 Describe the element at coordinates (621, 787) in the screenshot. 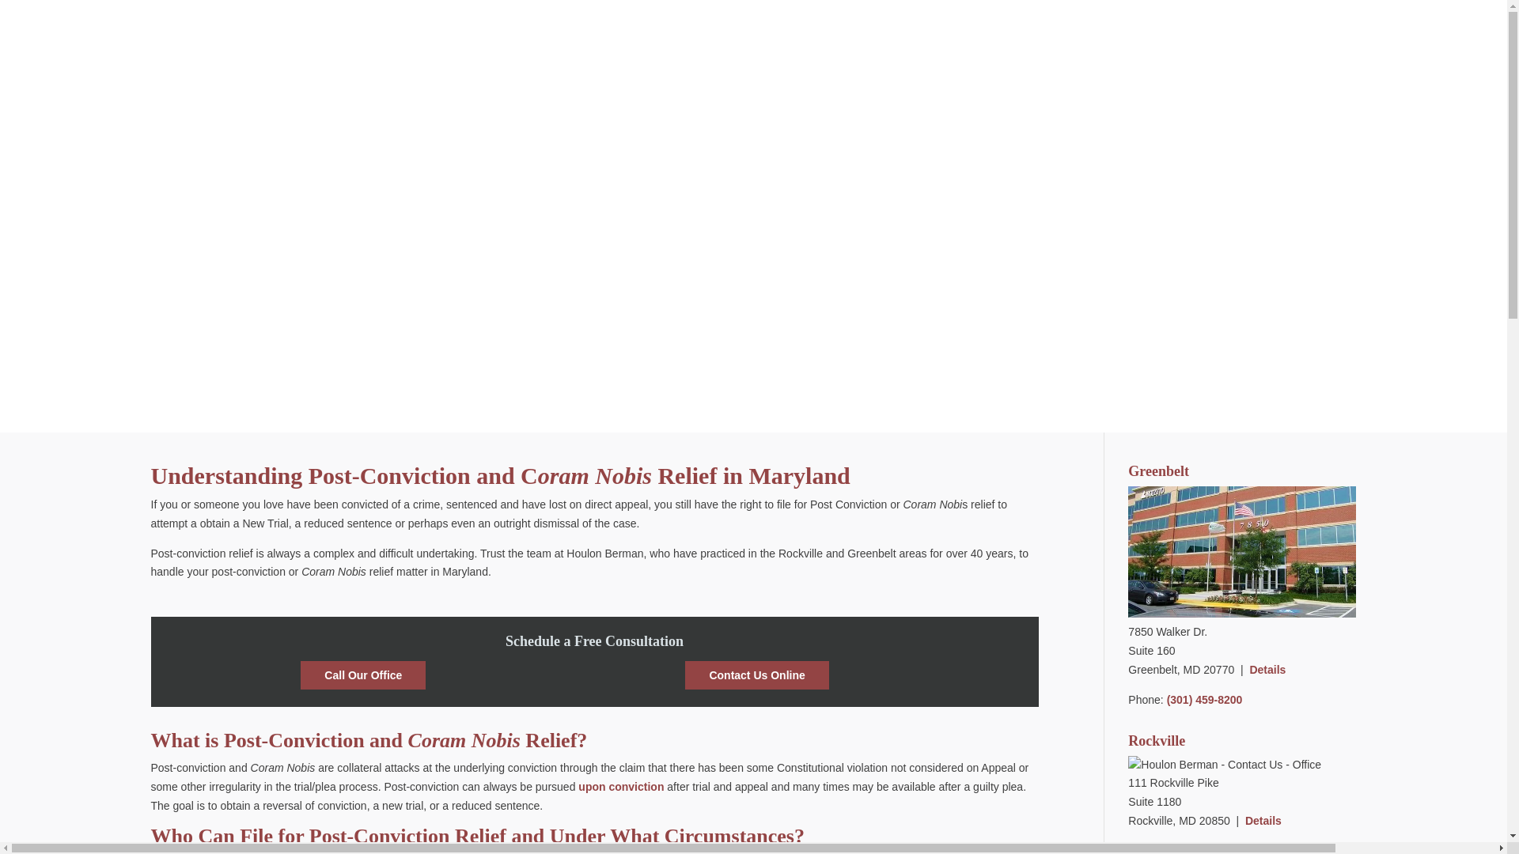

I see `Criminal Law` at that location.